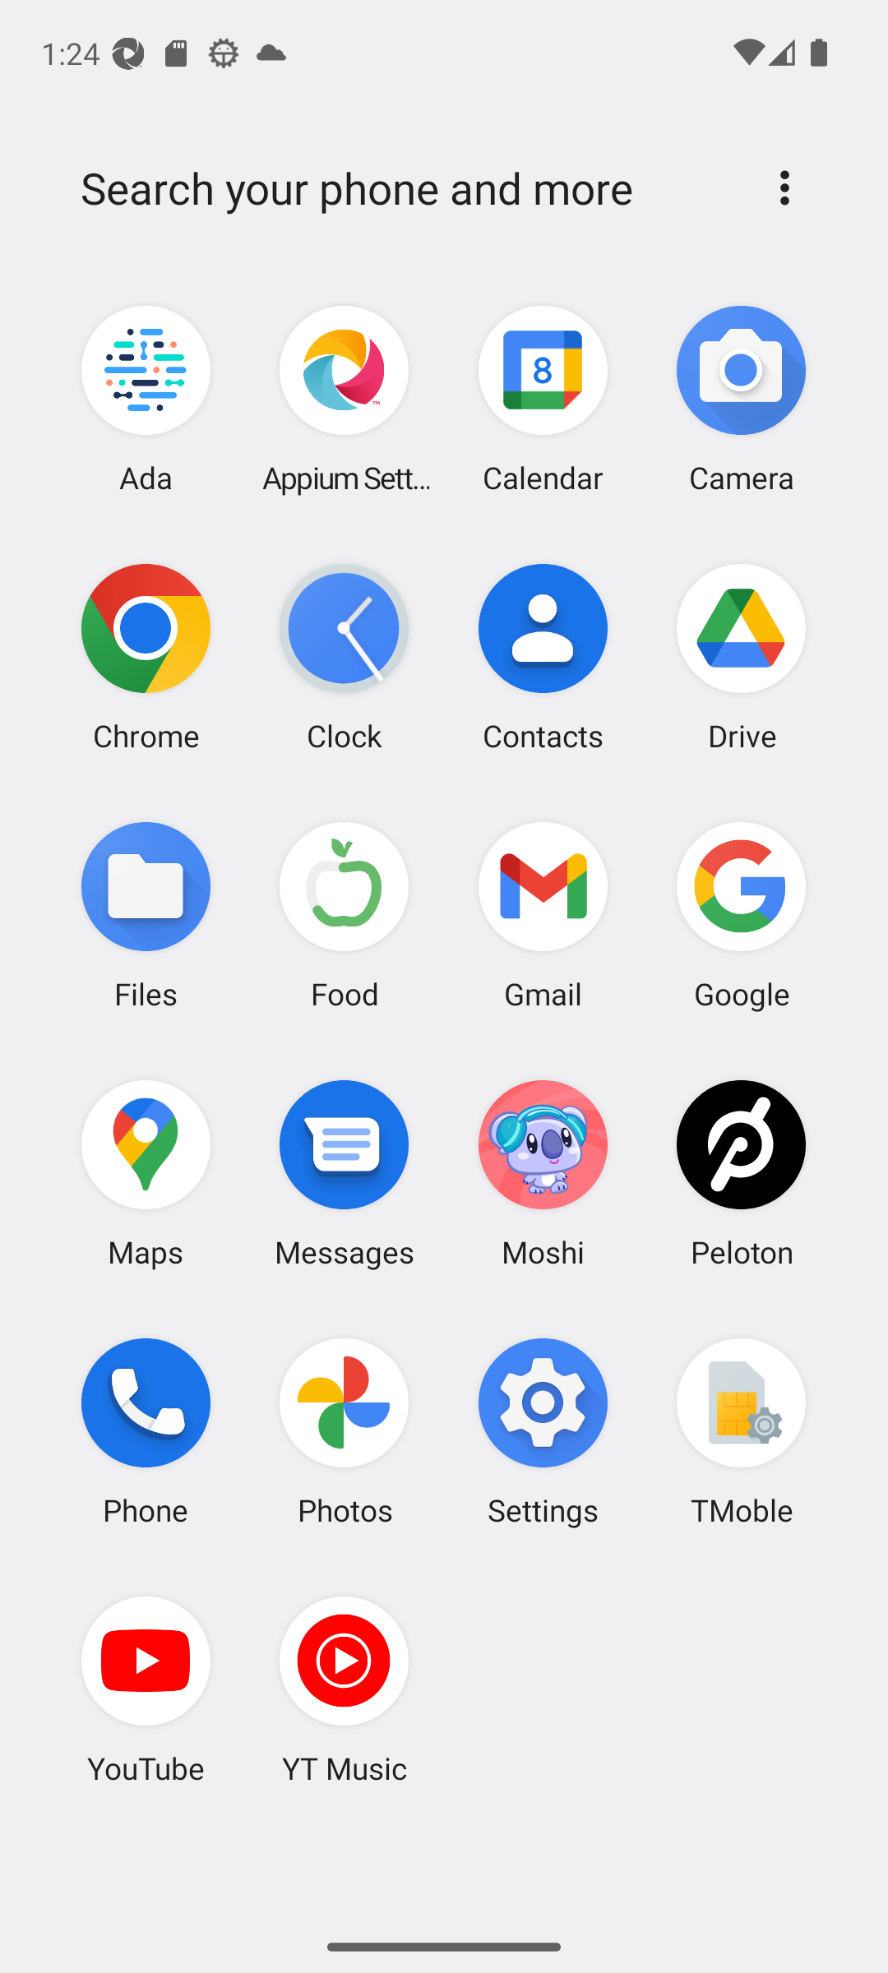  What do you see at coordinates (146, 1431) in the screenshot?
I see `Phone` at bounding box center [146, 1431].